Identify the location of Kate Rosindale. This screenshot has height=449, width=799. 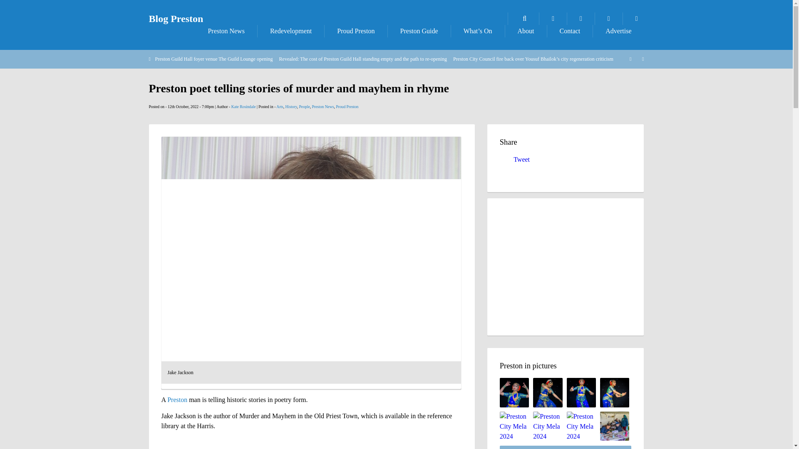
(243, 106).